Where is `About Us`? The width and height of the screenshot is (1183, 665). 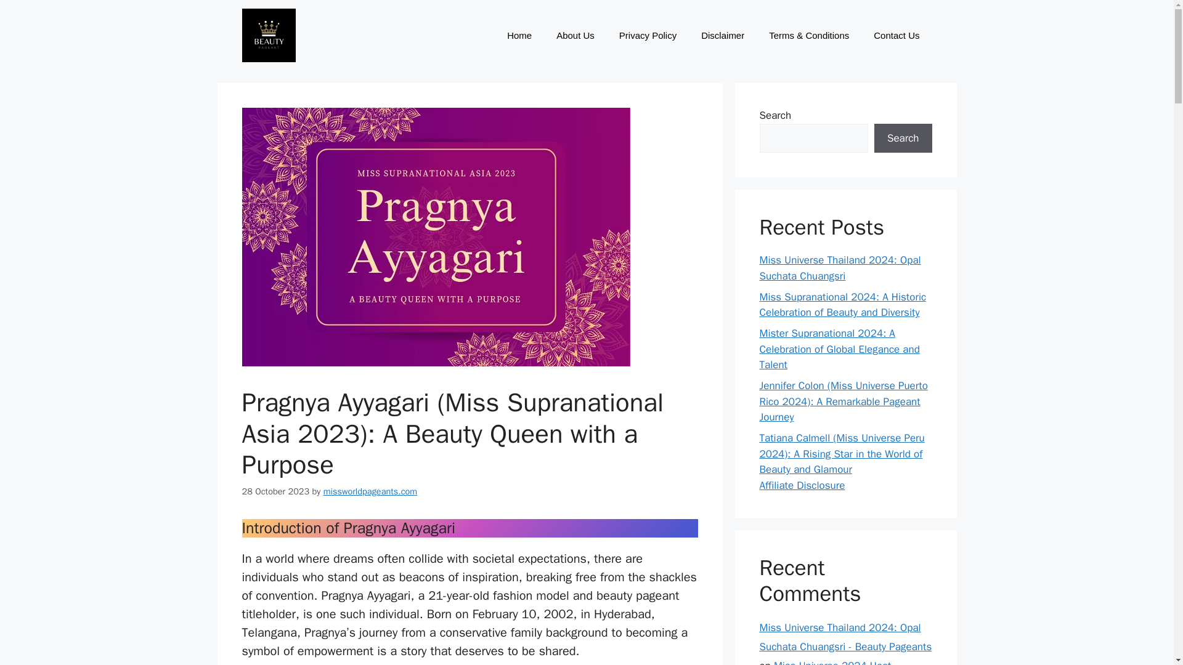
About Us is located at coordinates (575, 36).